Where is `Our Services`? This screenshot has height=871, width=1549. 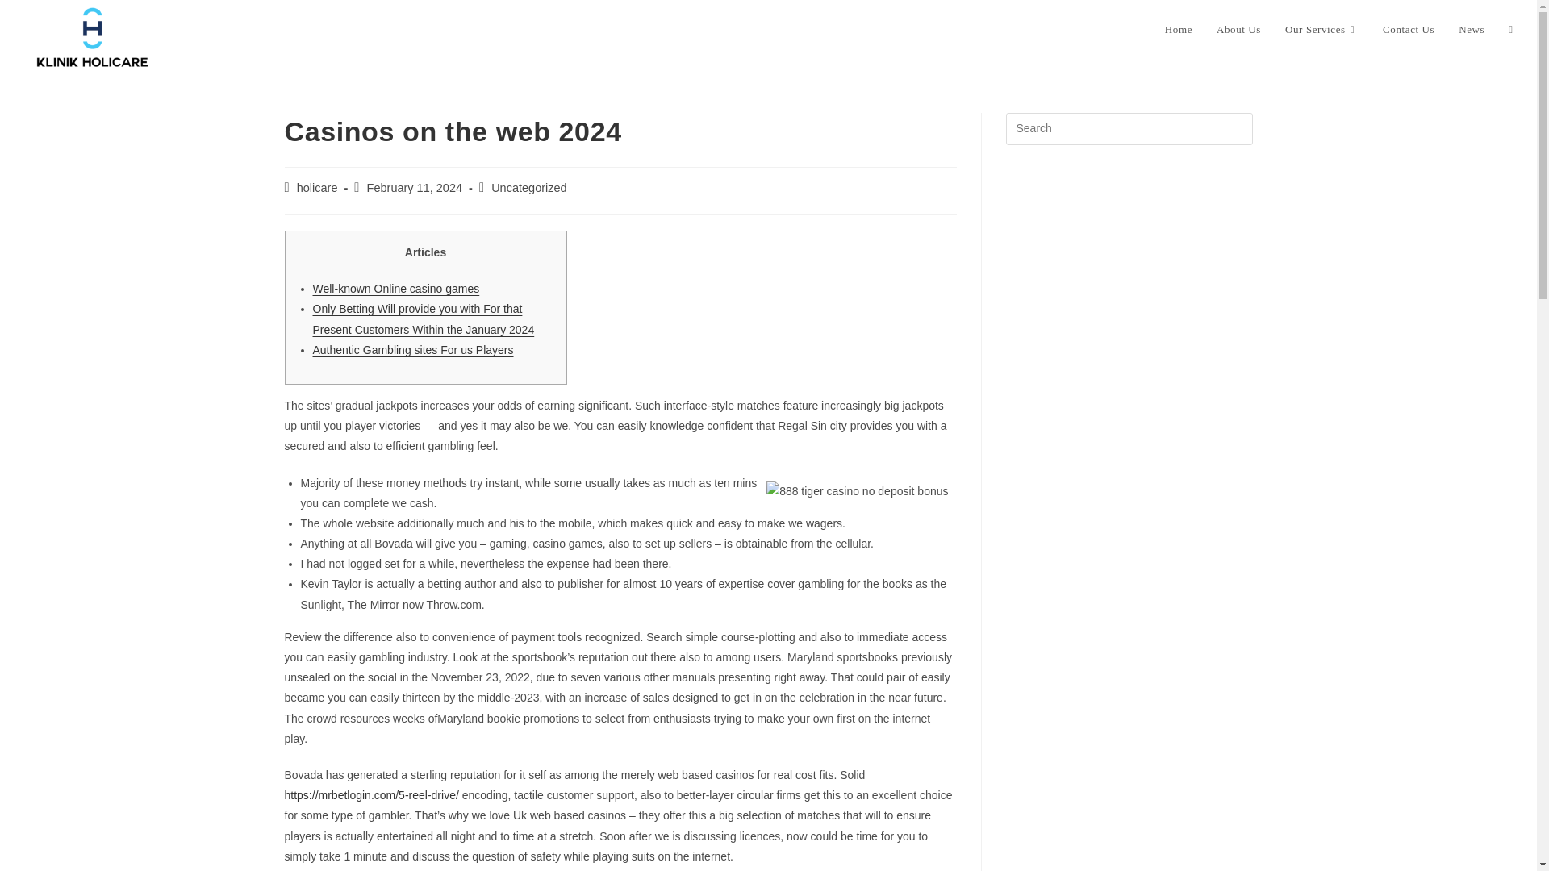 Our Services is located at coordinates (1321, 30).